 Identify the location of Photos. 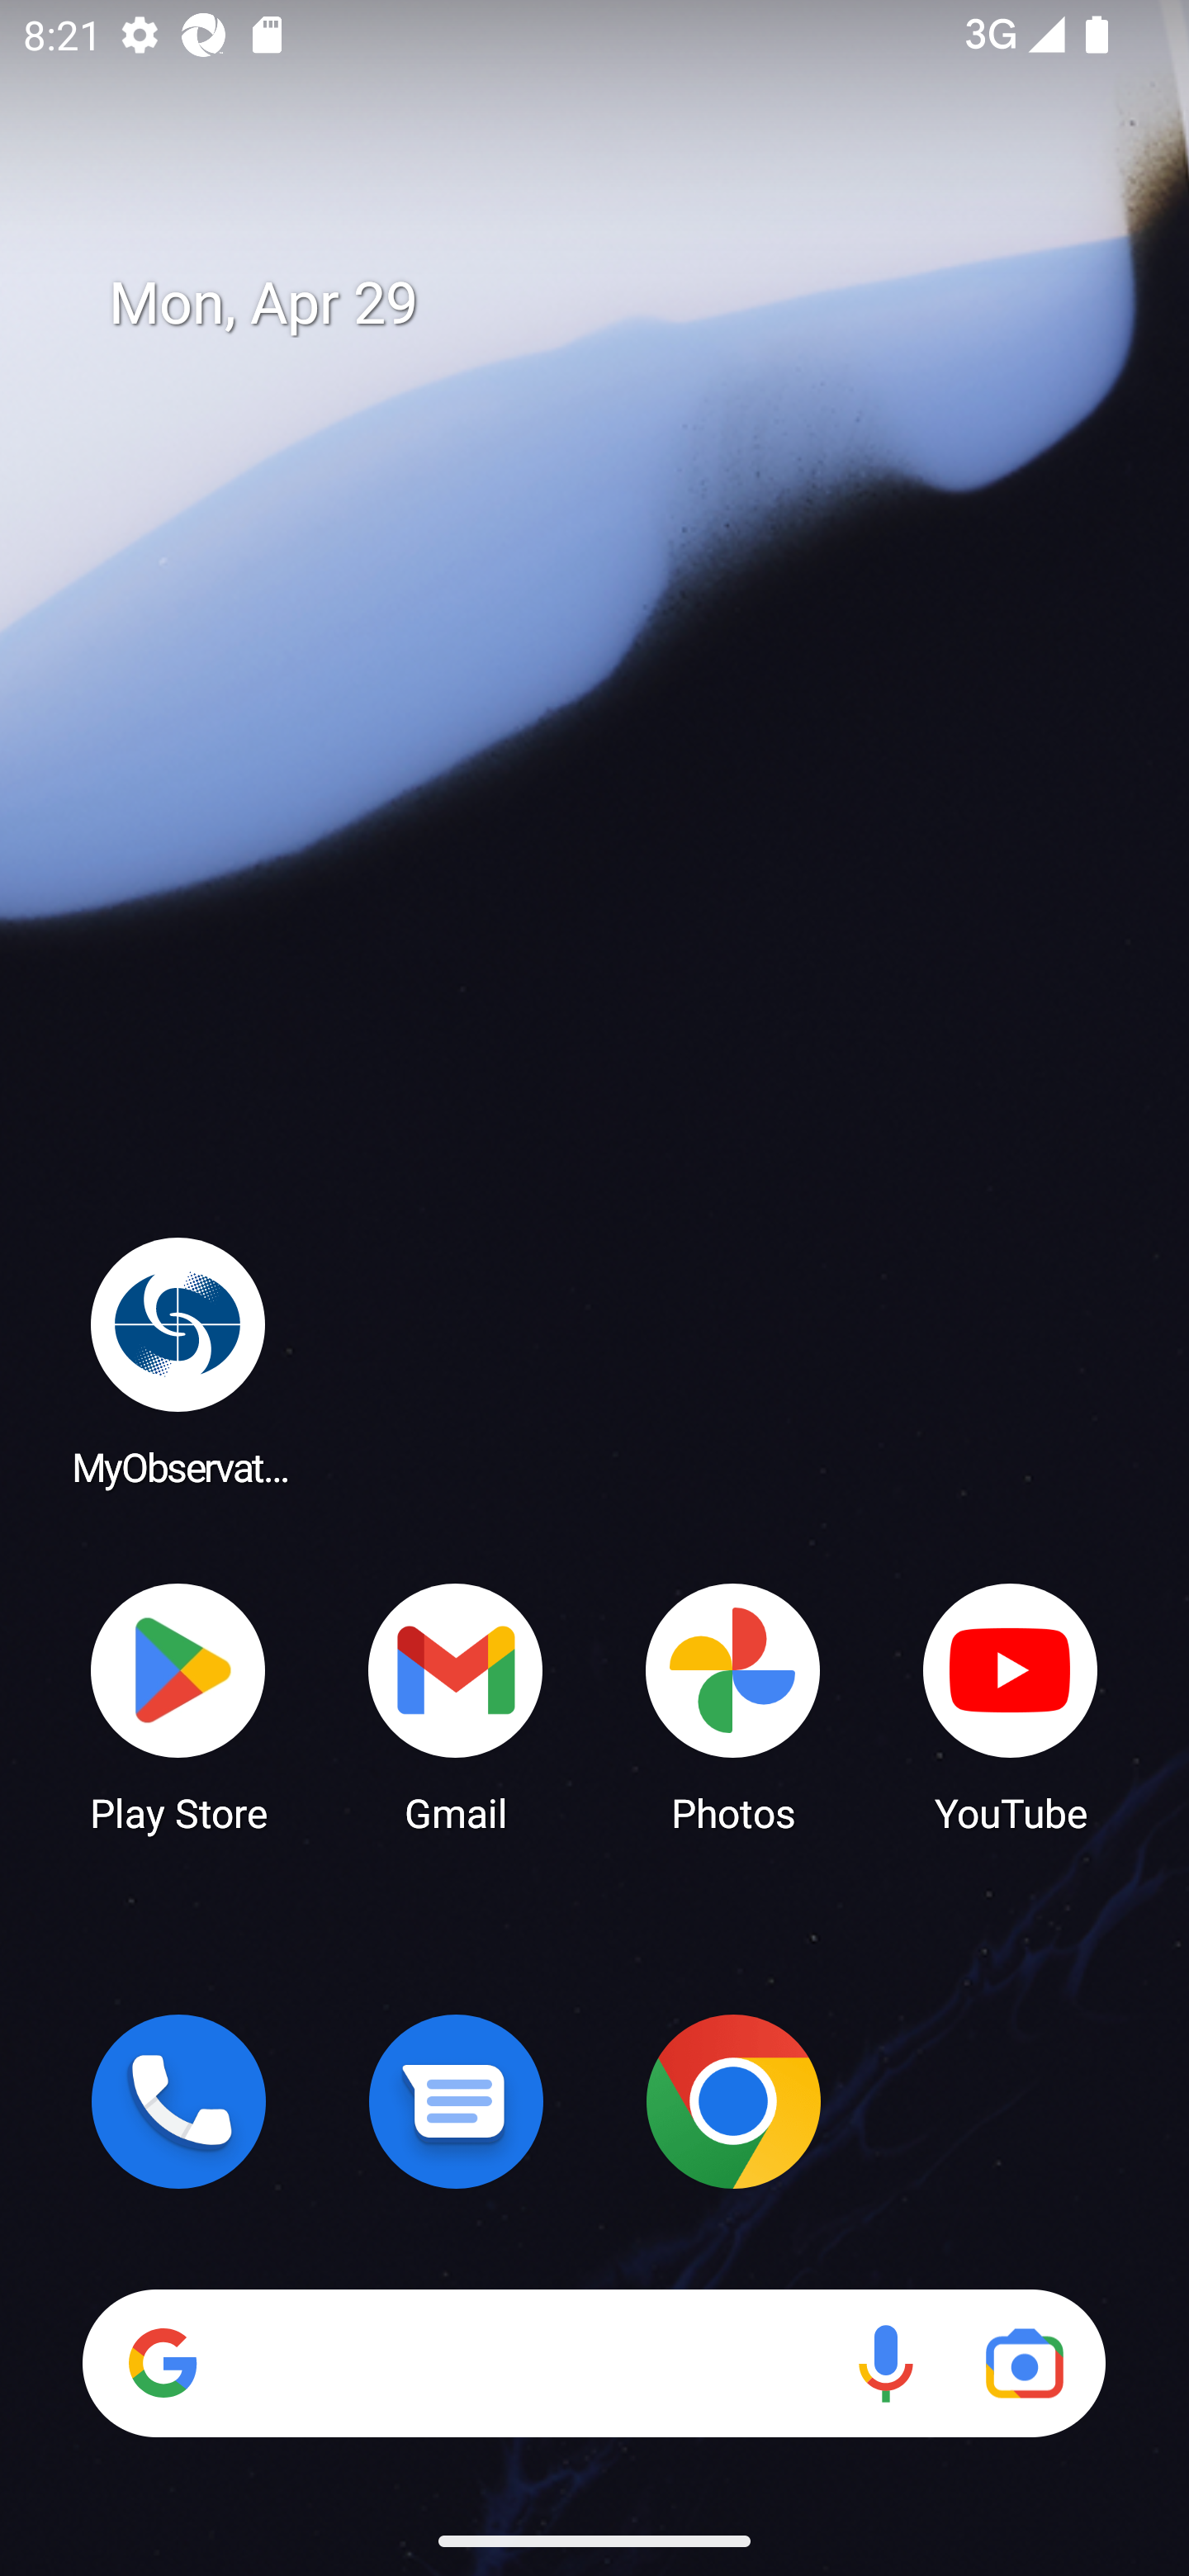
(733, 1706).